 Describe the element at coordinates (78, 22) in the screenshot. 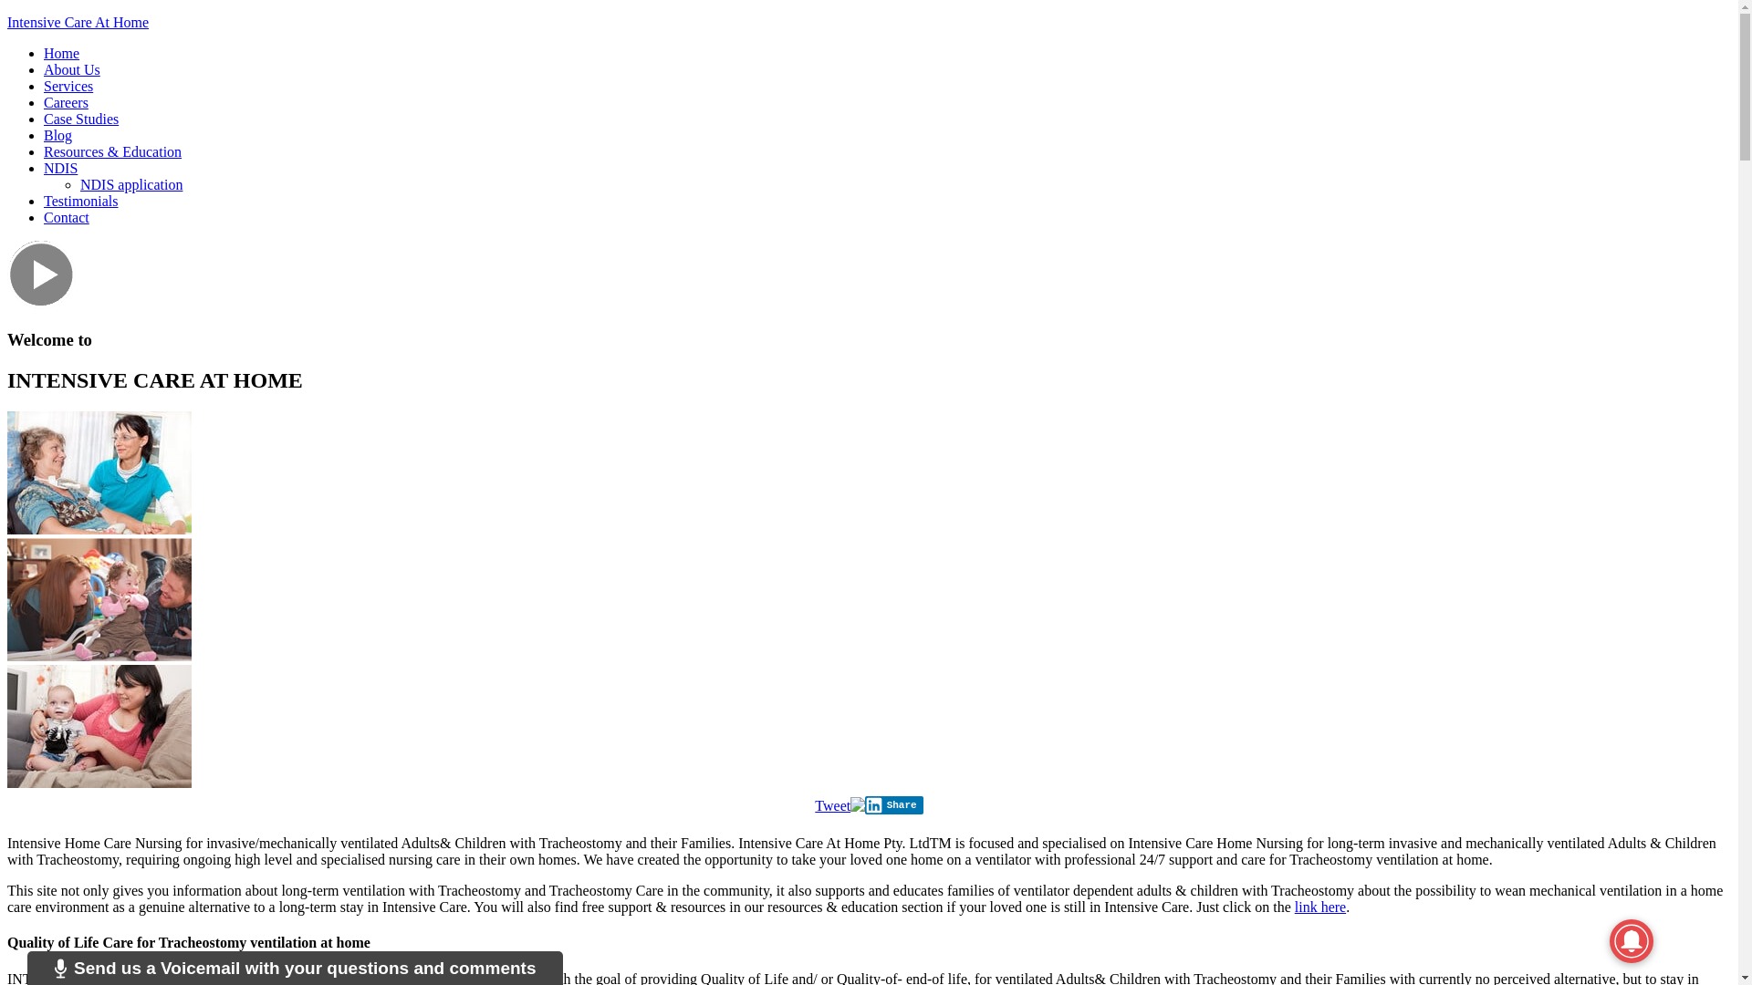

I see `Intensive Care At Home` at that location.